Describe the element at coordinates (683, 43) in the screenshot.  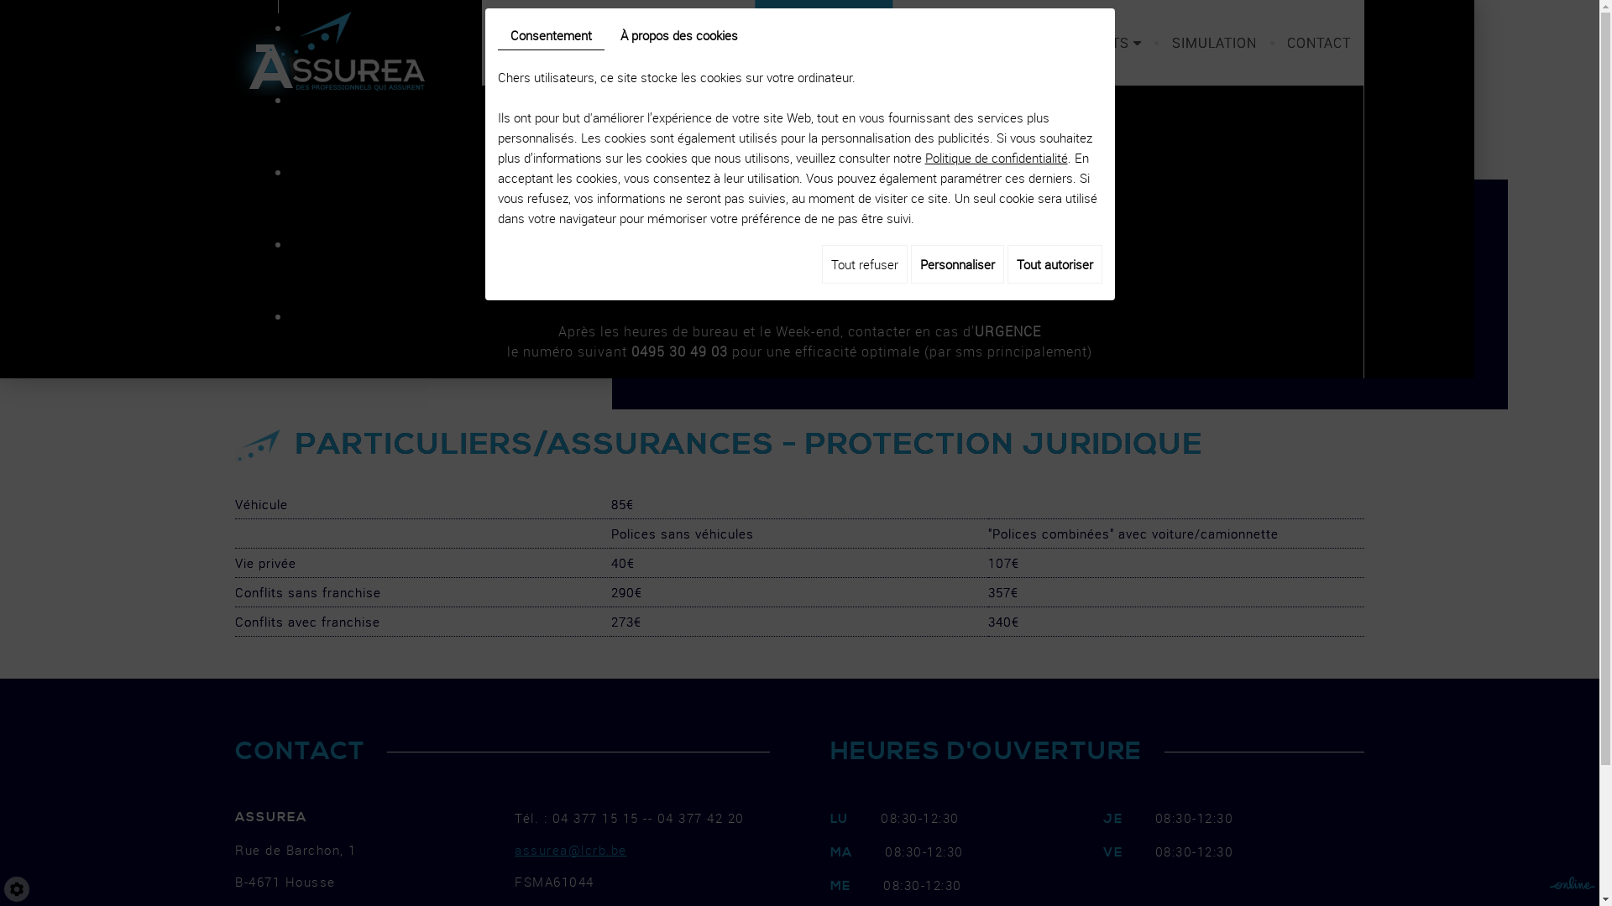
I see `ENTREPRISES` at that location.